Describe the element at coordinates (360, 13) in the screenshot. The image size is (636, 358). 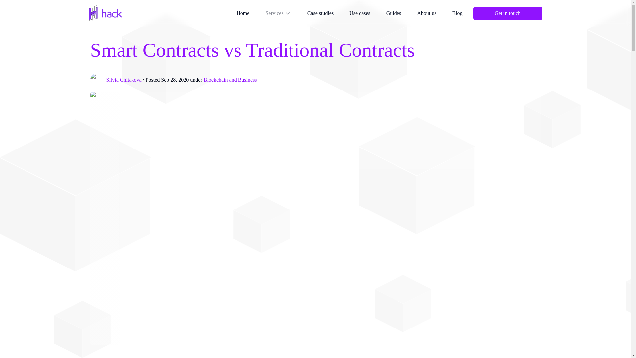
I see `Use cases` at that location.